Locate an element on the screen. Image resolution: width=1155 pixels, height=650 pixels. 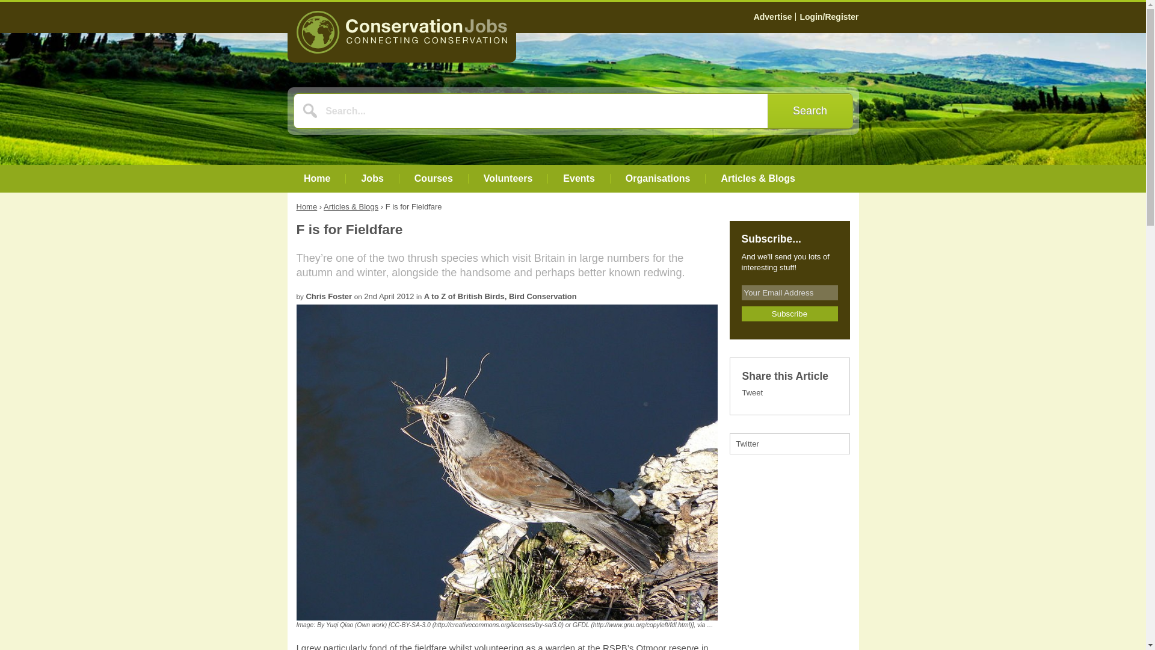
Organisations is located at coordinates (658, 178).